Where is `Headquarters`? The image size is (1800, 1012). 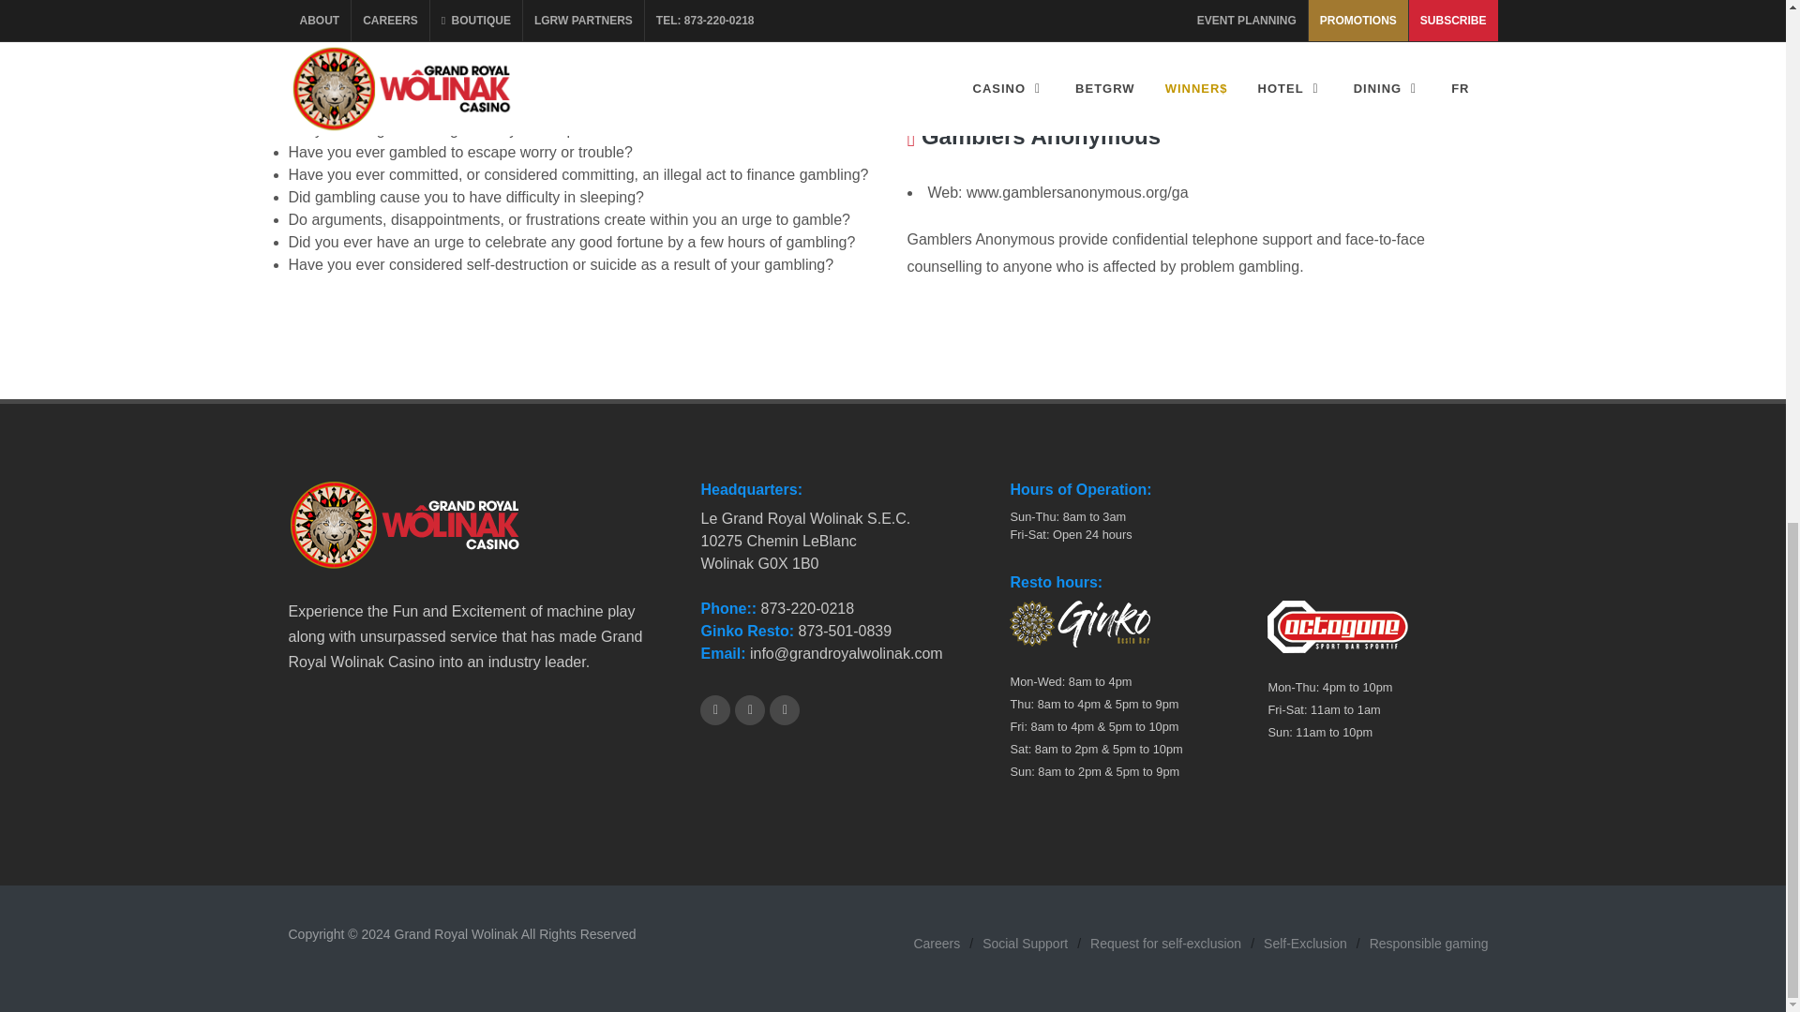
Headquarters is located at coordinates (750, 489).